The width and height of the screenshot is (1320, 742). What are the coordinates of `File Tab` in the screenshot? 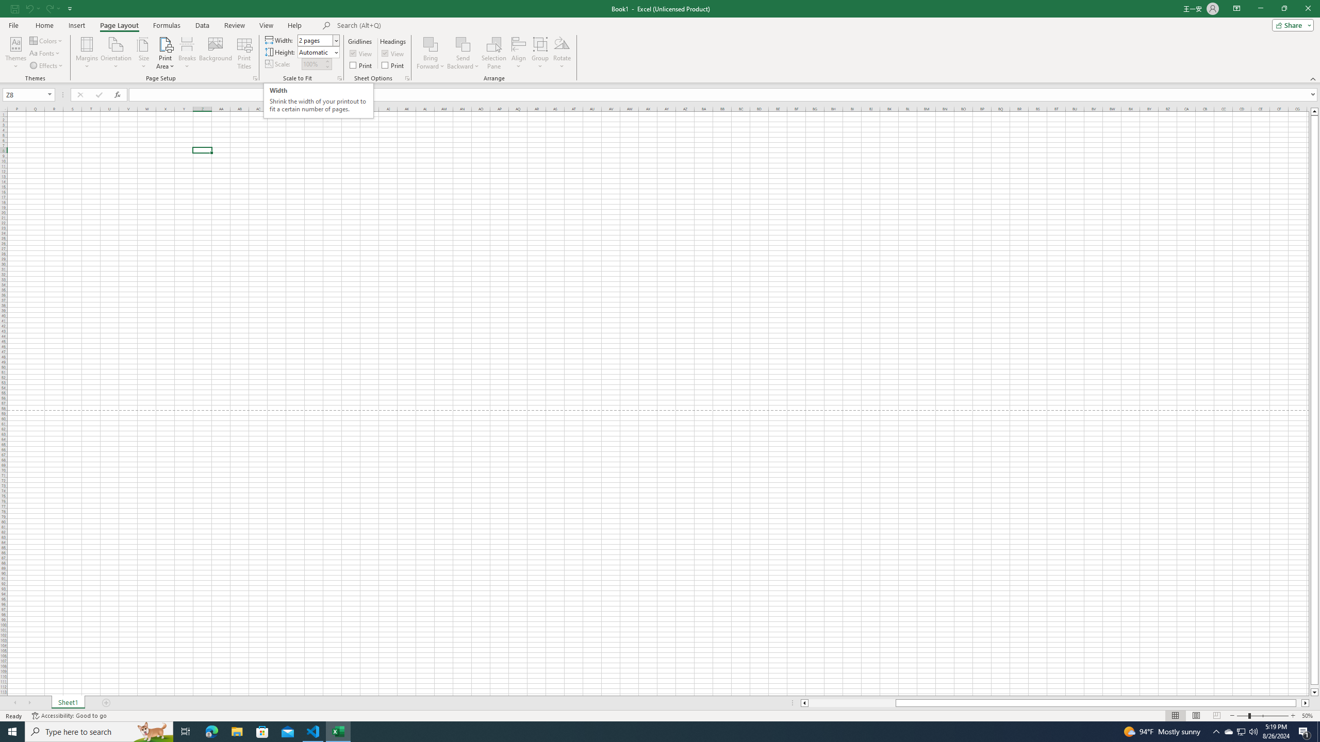 It's located at (13, 25).